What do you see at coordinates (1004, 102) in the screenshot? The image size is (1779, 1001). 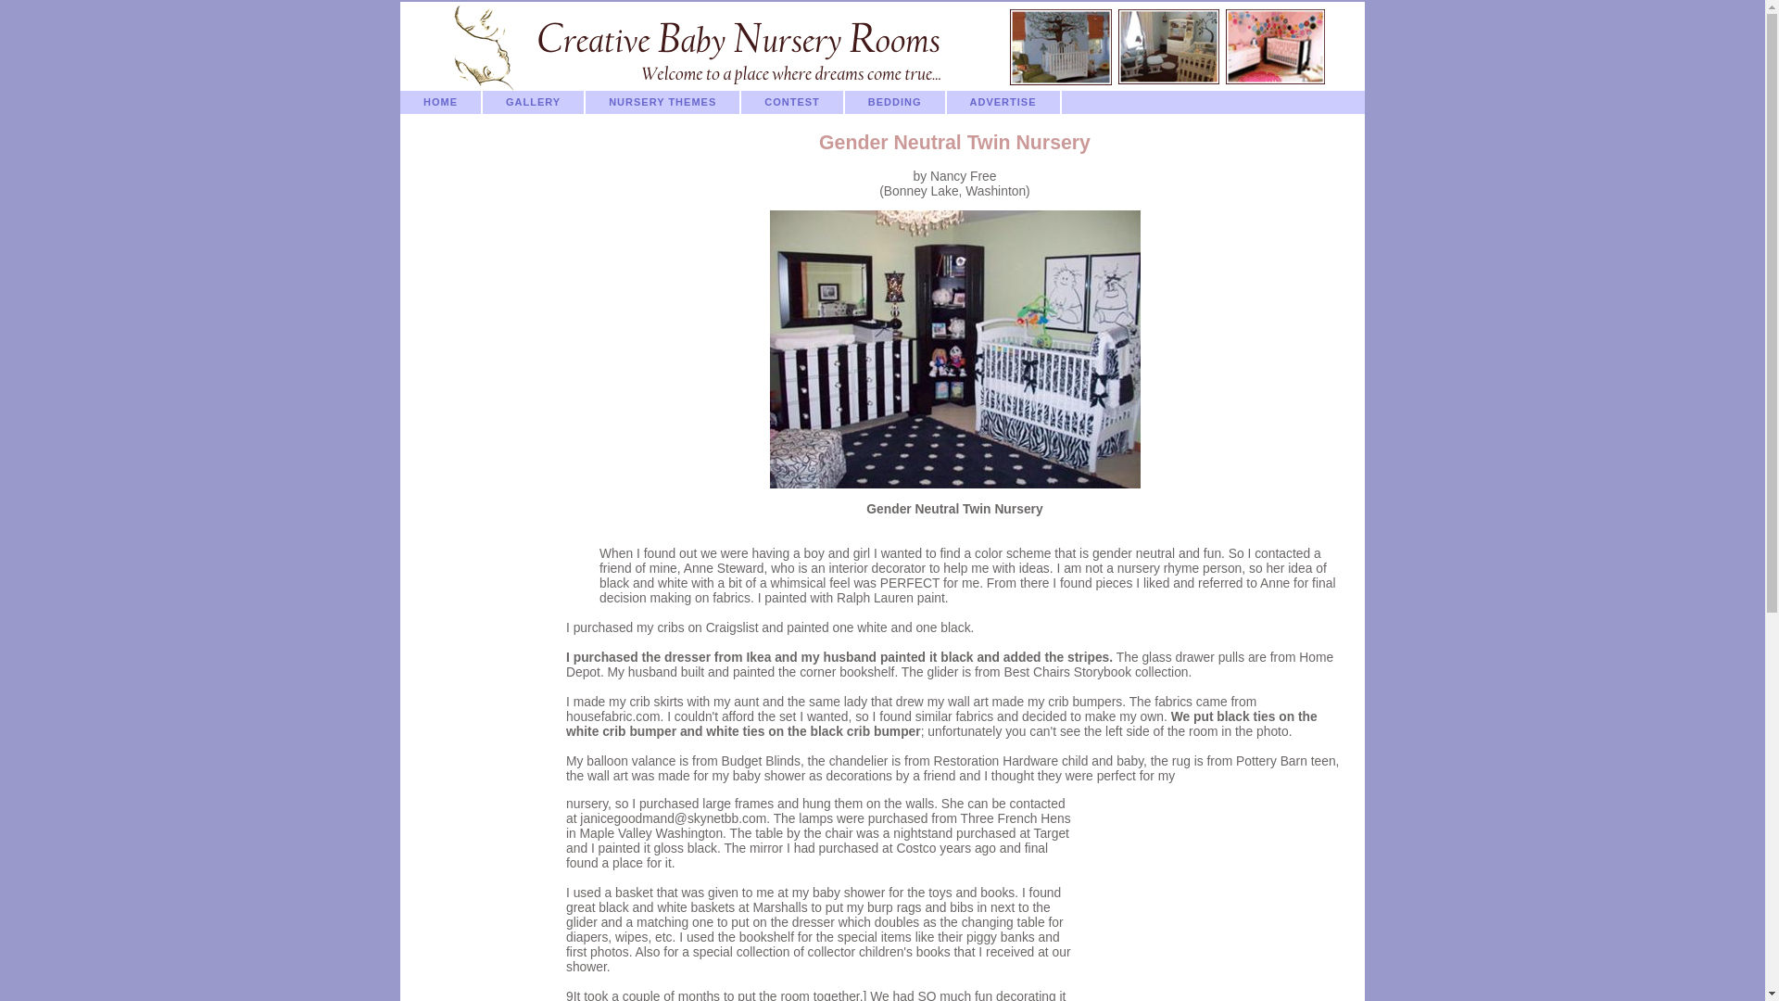 I see `ADVERTISE` at bounding box center [1004, 102].